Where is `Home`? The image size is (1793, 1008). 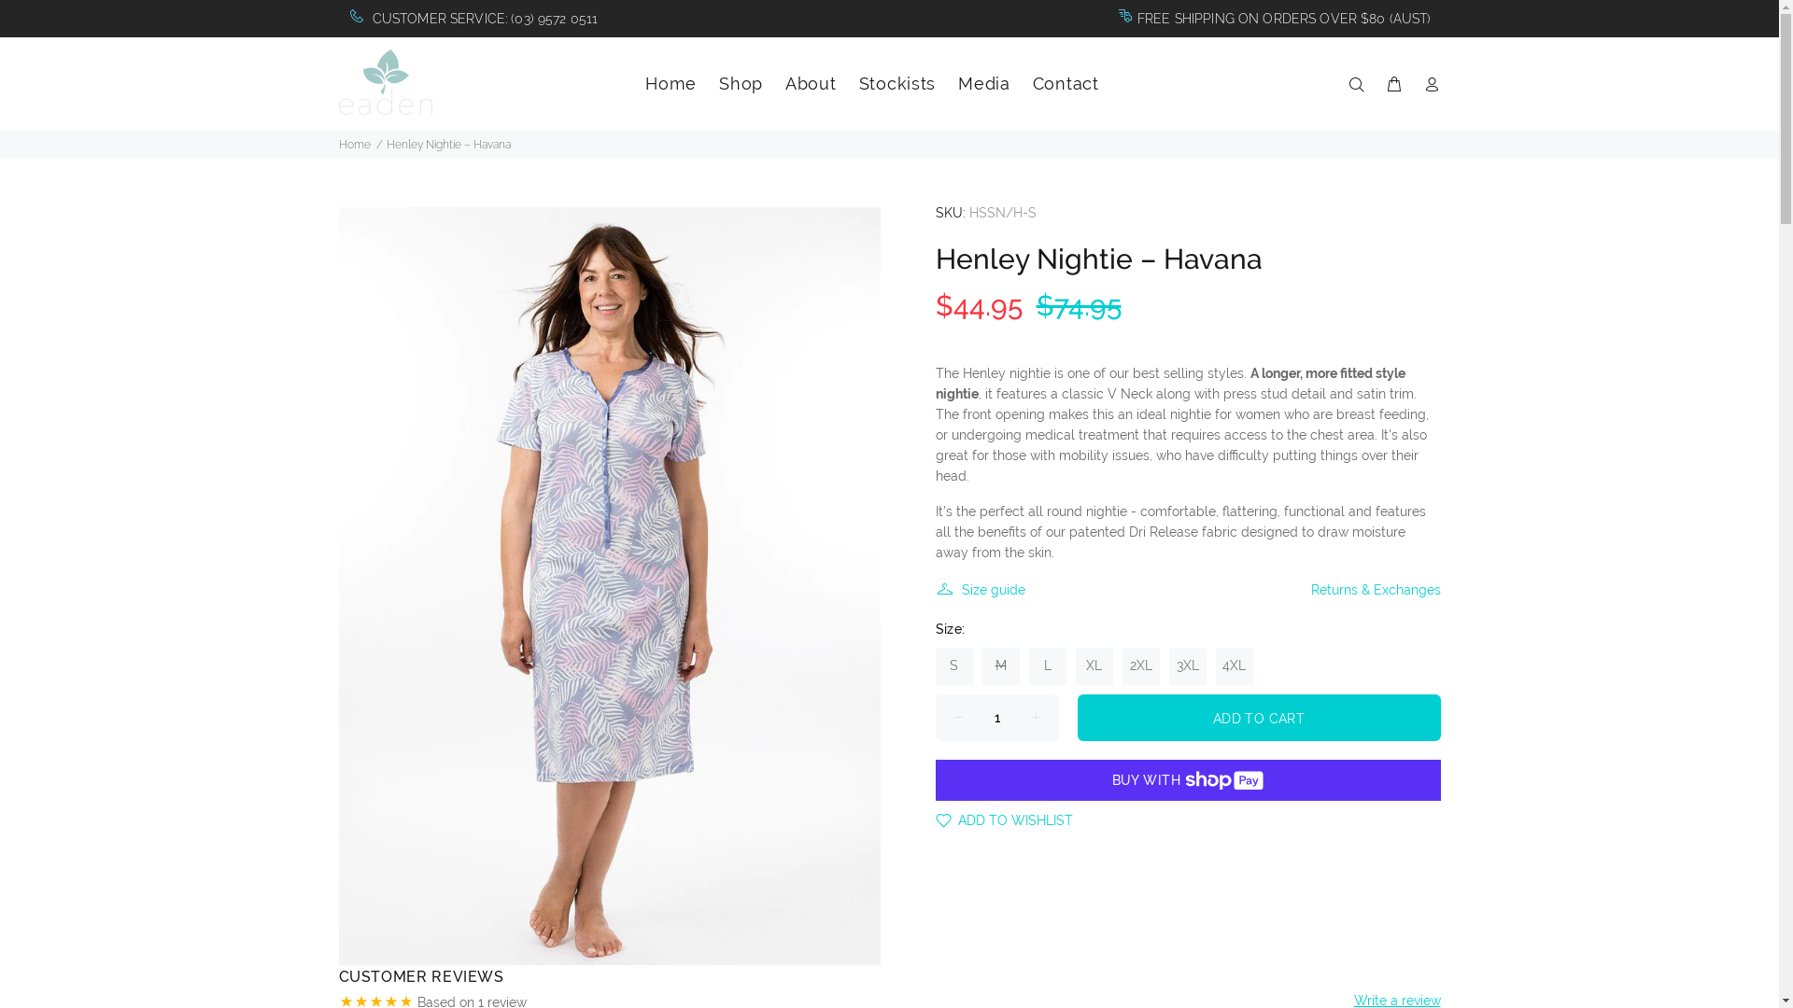
Home is located at coordinates (354, 145).